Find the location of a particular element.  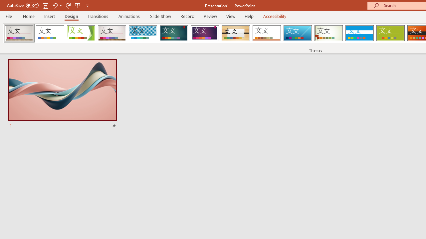

Basis is located at coordinates (390, 33).